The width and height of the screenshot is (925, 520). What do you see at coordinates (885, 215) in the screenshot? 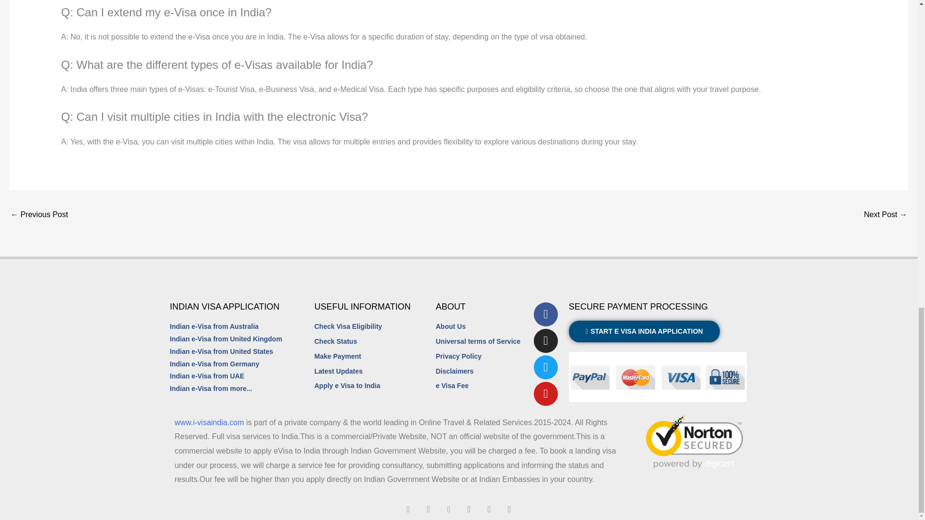
I see `What is Required for e-Visa in India?` at bounding box center [885, 215].